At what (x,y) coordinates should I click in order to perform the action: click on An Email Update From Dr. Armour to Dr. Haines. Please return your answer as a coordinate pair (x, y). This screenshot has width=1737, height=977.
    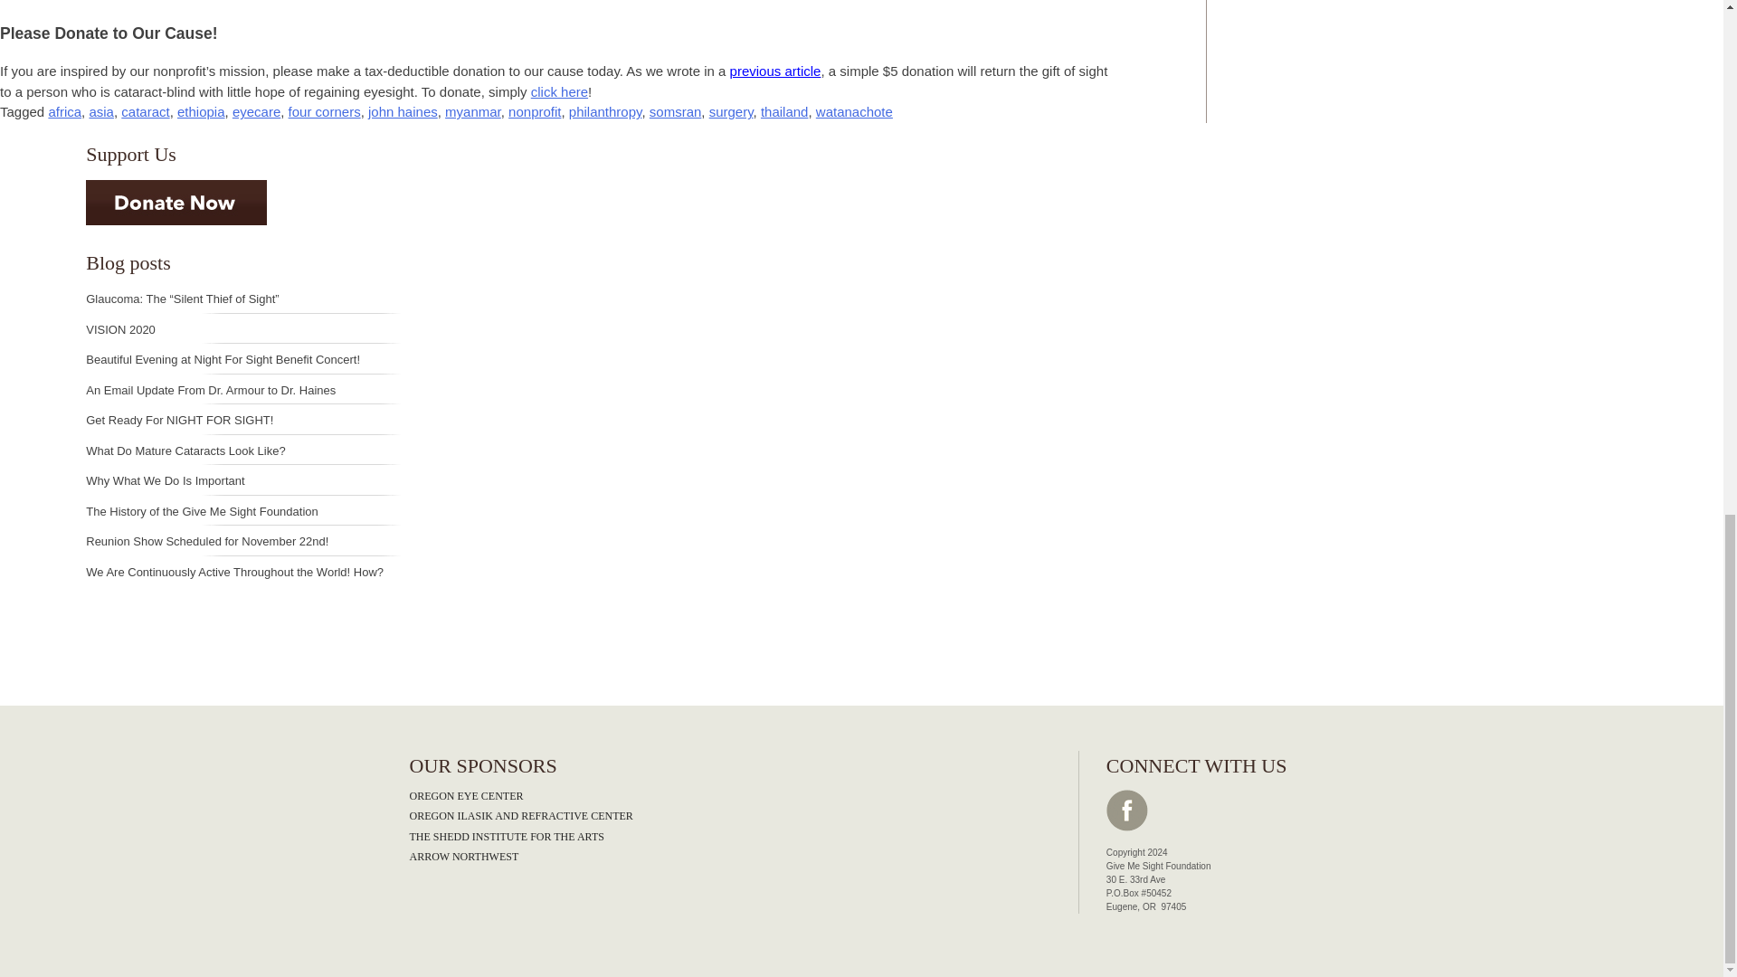
    Looking at the image, I should click on (210, 390).